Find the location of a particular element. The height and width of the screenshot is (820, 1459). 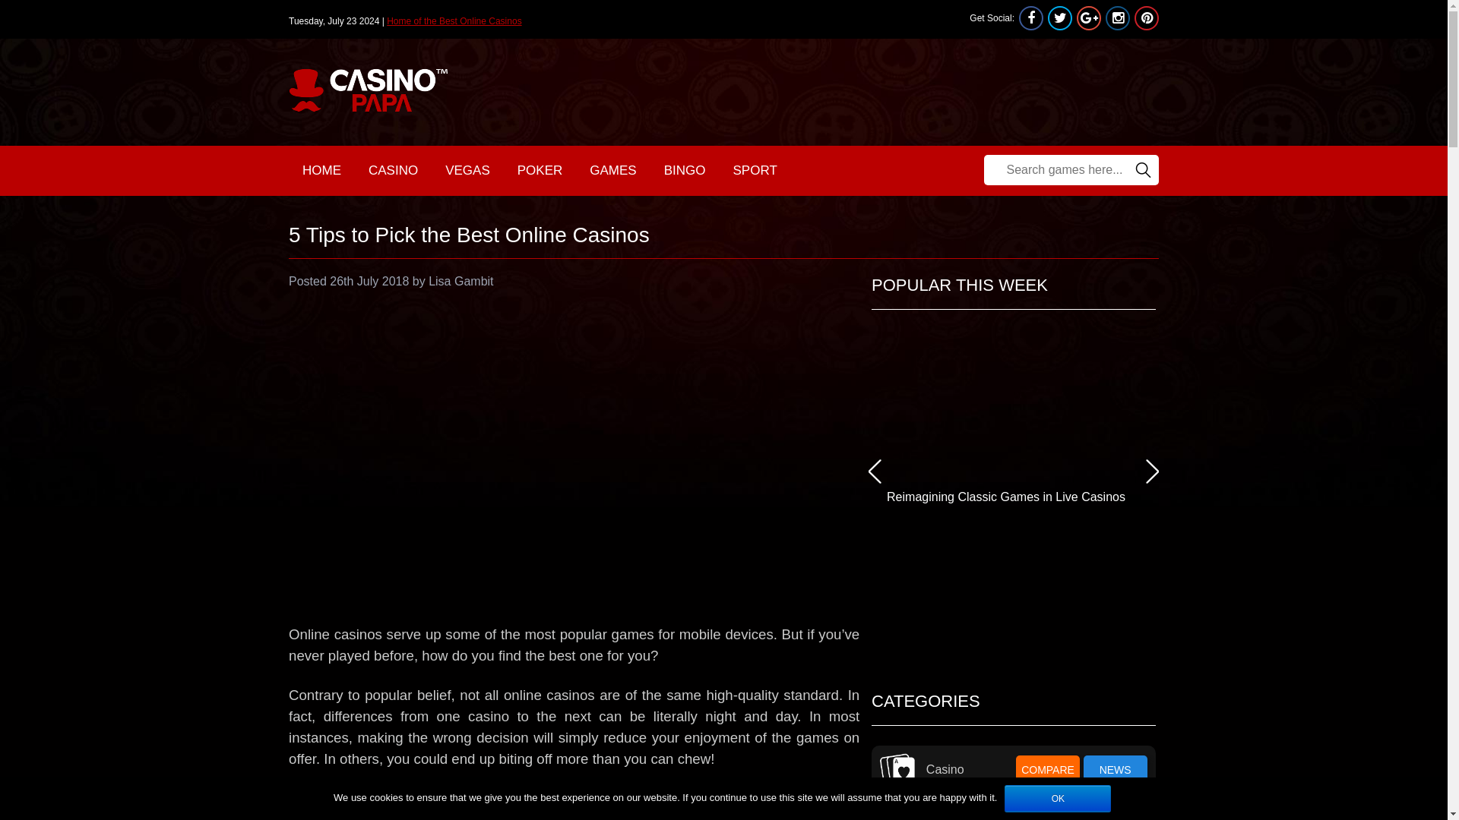

Read the latest reviews of the best casinos online... is located at coordinates (453, 20).